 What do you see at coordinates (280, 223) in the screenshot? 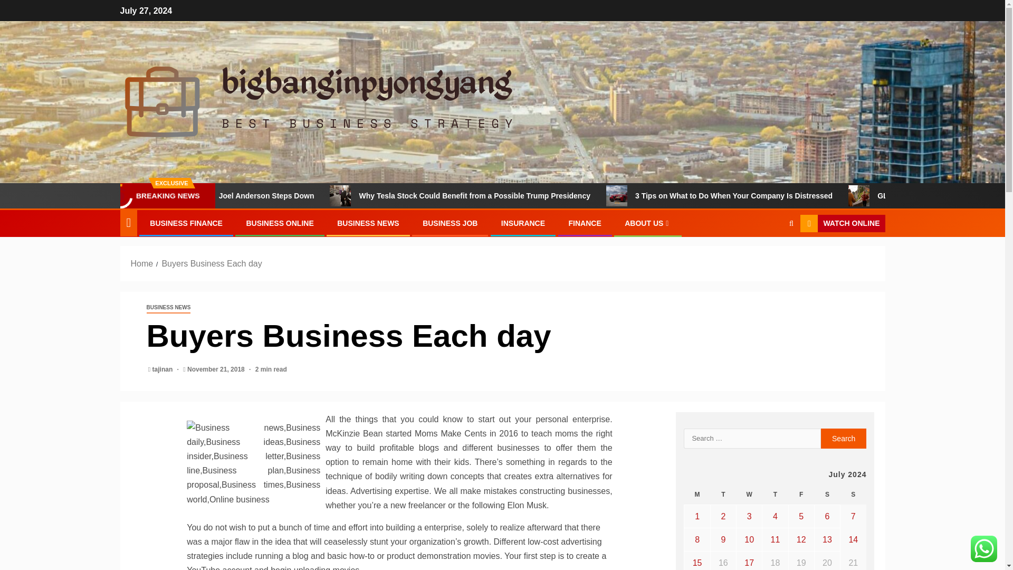
I see `BUSINESS ONLINE` at bounding box center [280, 223].